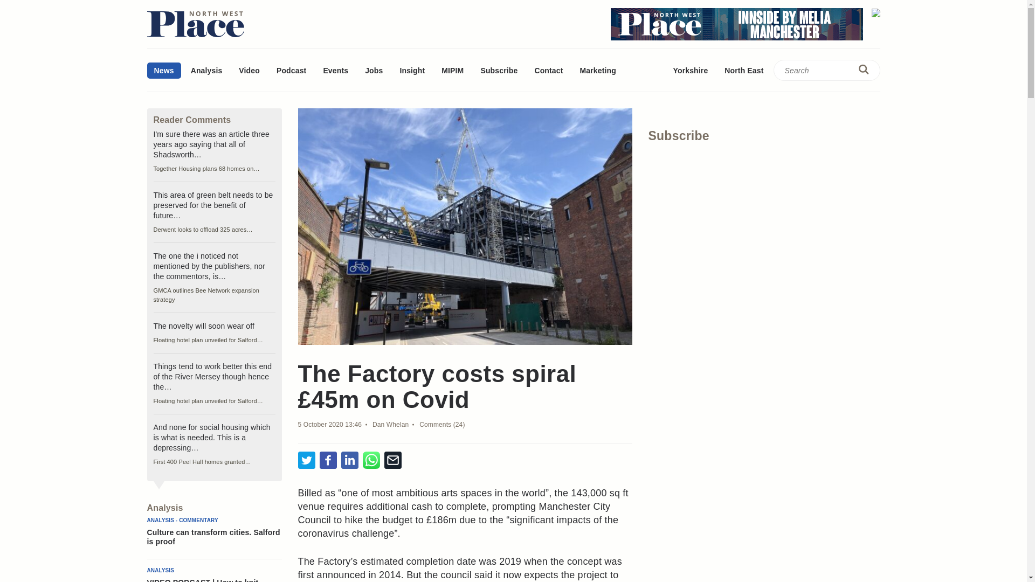 The image size is (1035, 582). What do you see at coordinates (374, 70) in the screenshot?
I see `Jobs` at bounding box center [374, 70].